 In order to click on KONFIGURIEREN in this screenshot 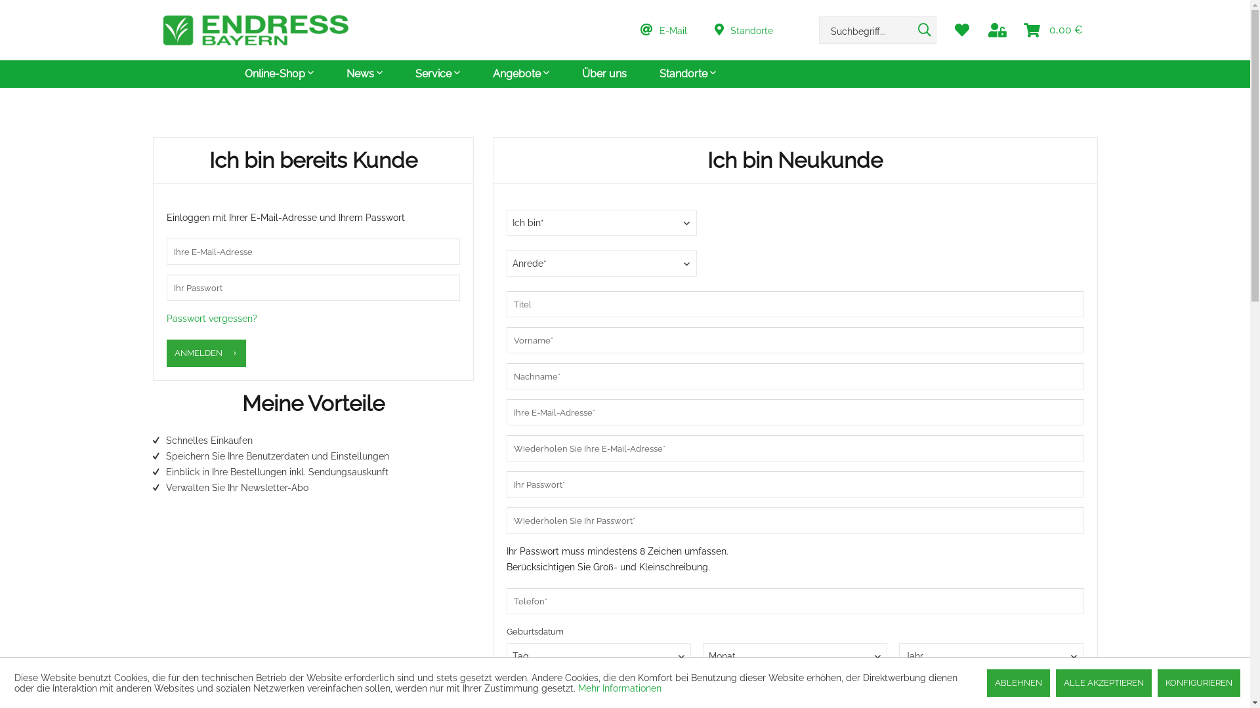, I will do `click(1199, 683)`.